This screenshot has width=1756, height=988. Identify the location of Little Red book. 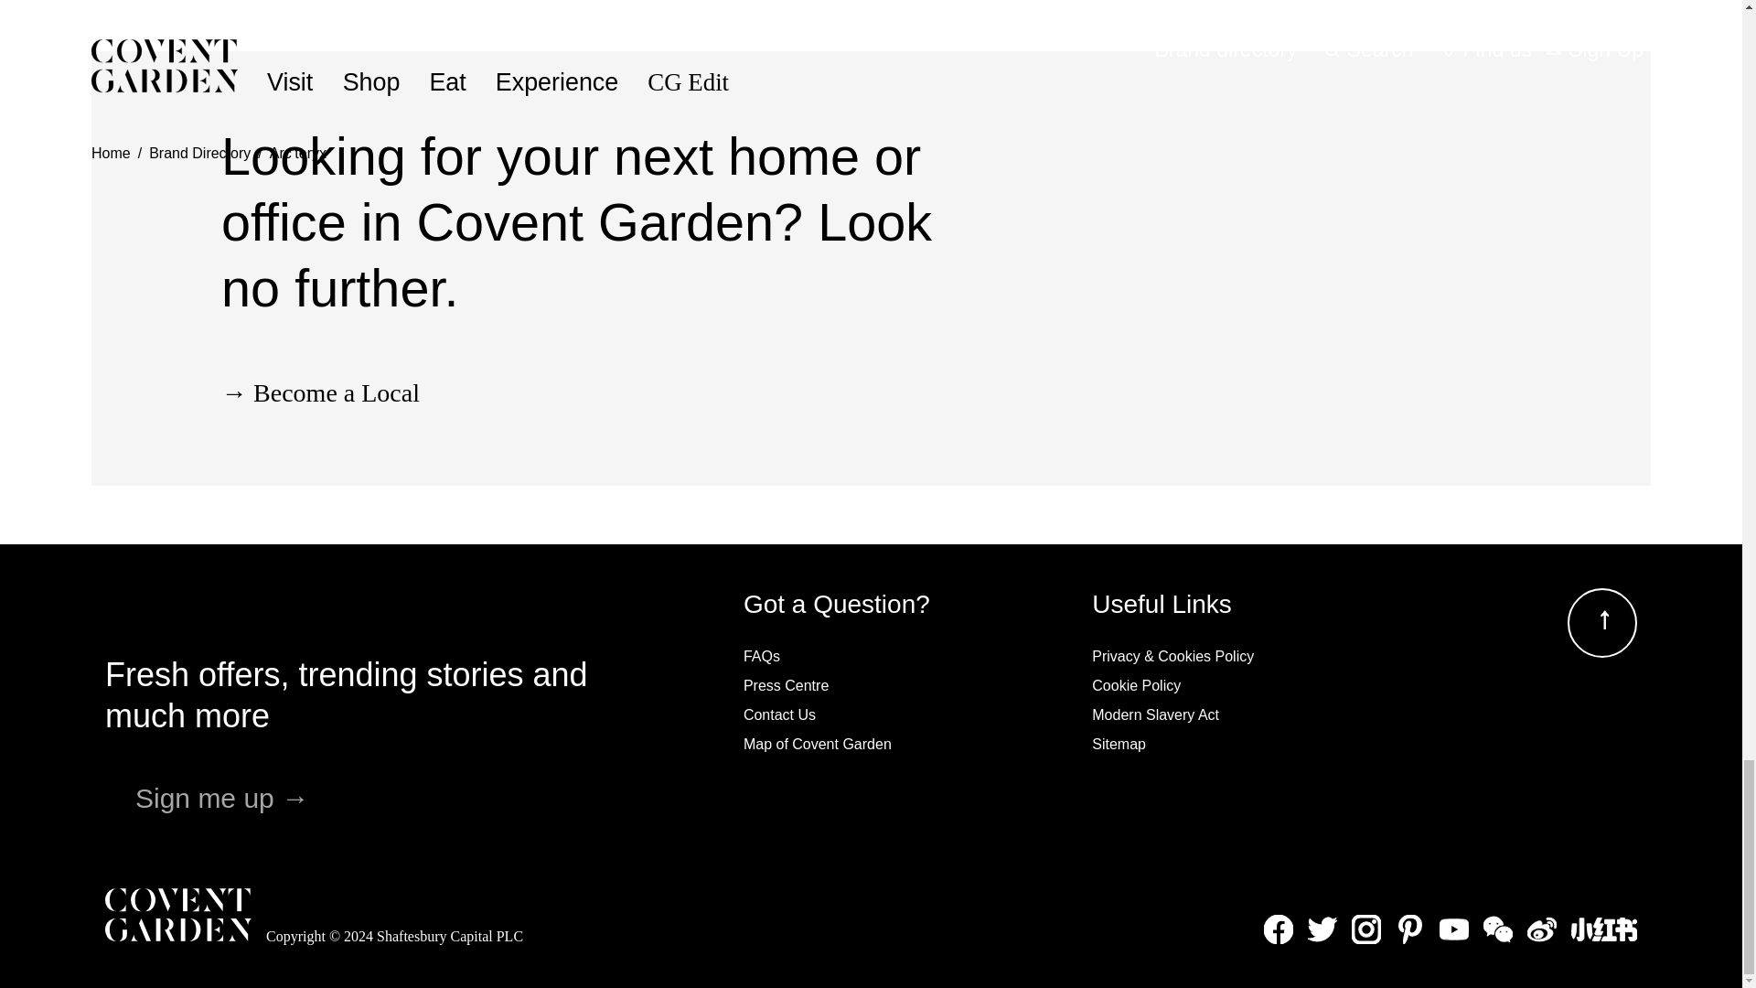
(1604, 929).